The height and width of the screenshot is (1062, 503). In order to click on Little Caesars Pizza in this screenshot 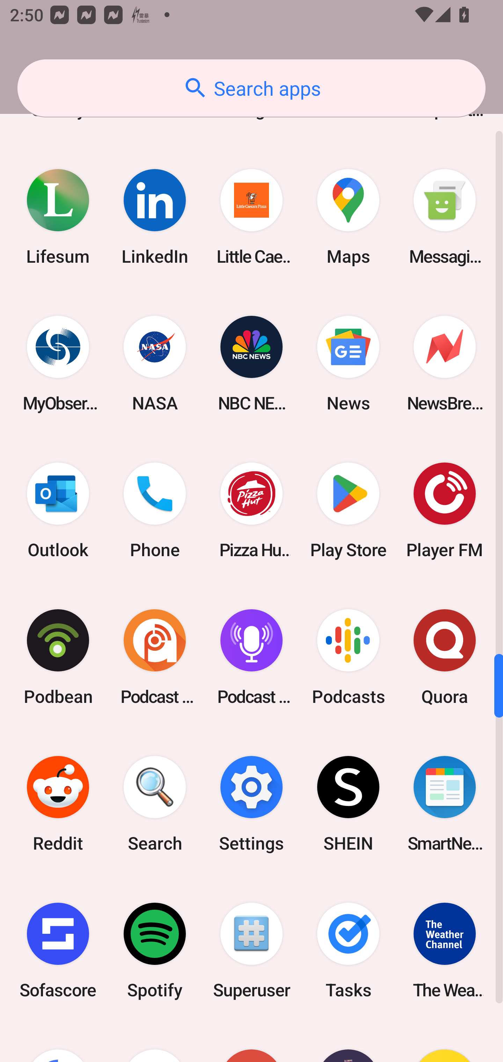, I will do `click(251, 217)`.